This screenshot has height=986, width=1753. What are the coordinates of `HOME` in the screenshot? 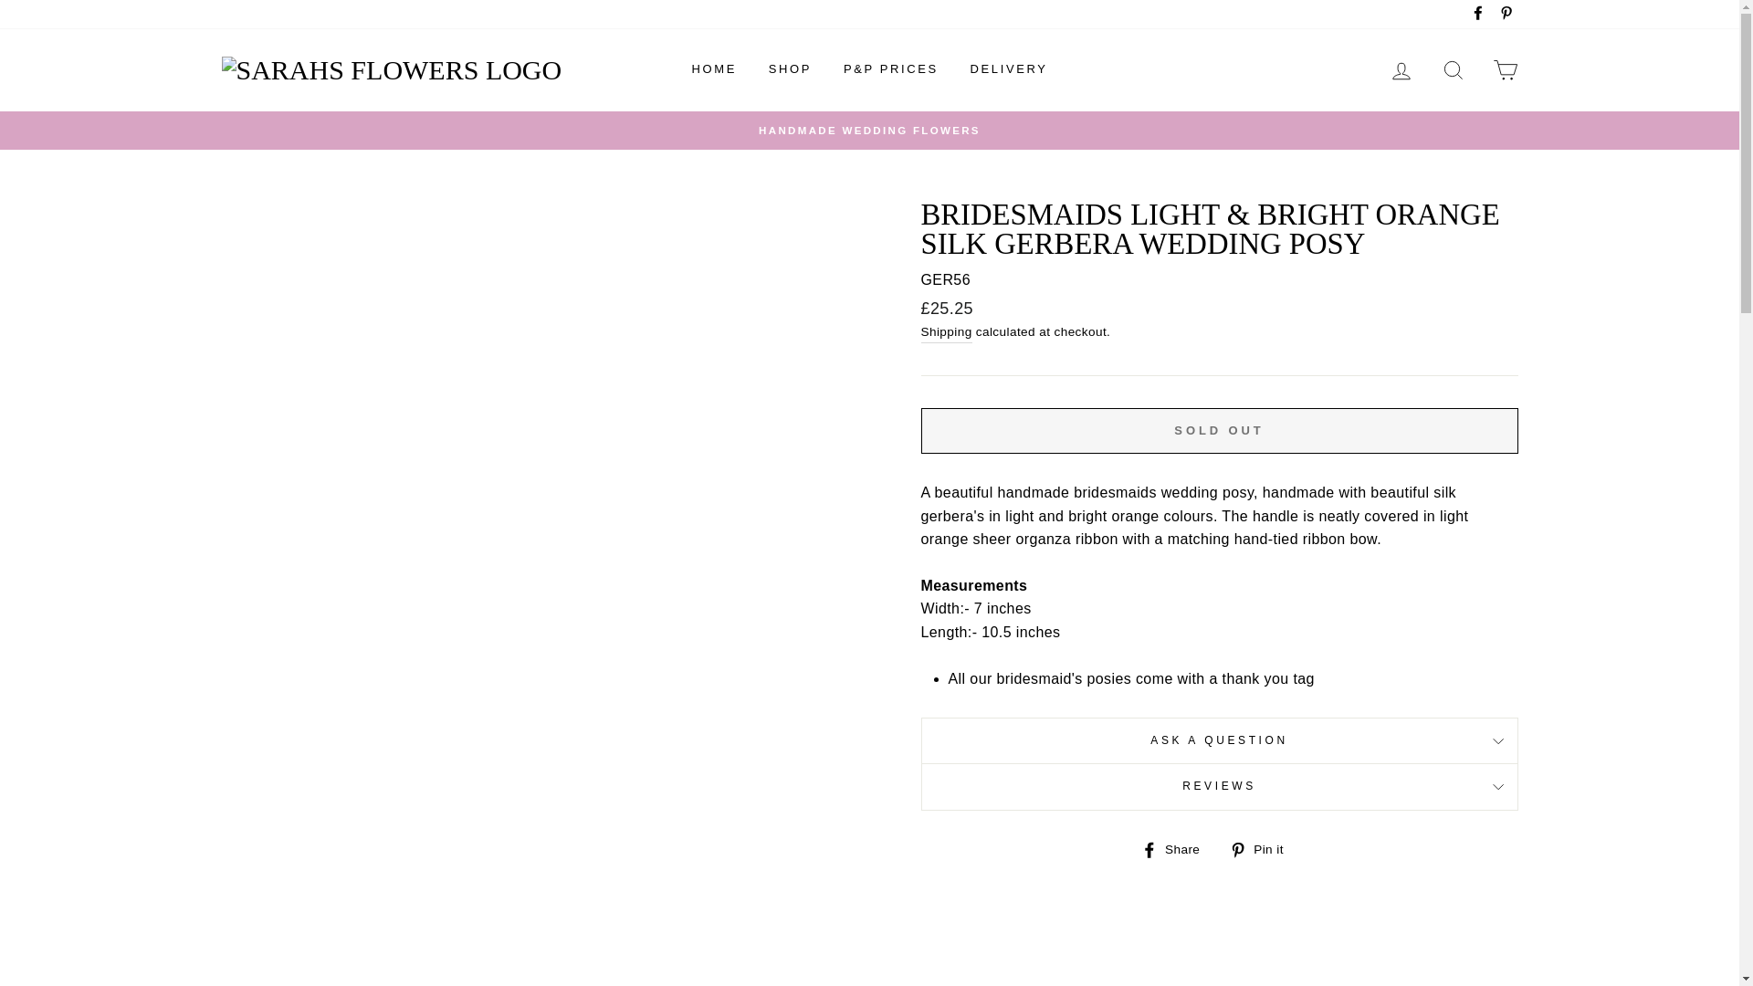 It's located at (714, 70).